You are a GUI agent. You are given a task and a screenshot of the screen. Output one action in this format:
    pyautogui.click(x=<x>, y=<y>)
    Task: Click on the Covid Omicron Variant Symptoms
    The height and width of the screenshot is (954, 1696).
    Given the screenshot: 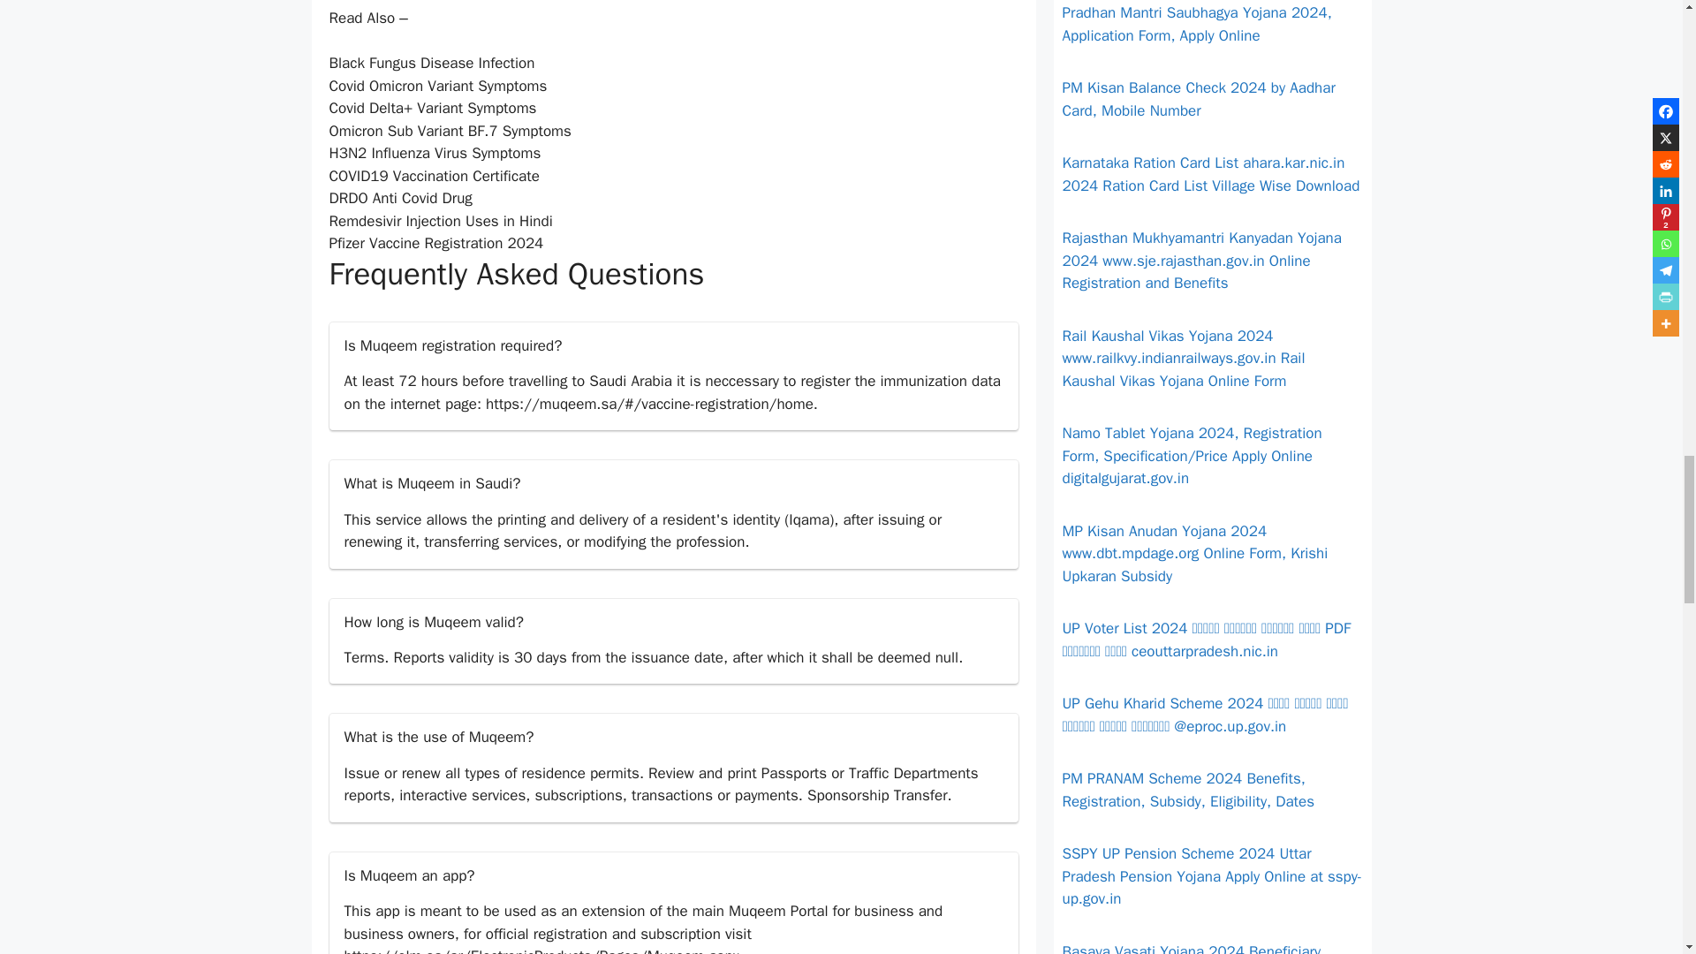 What is the action you would take?
    pyautogui.click(x=437, y=87)
    